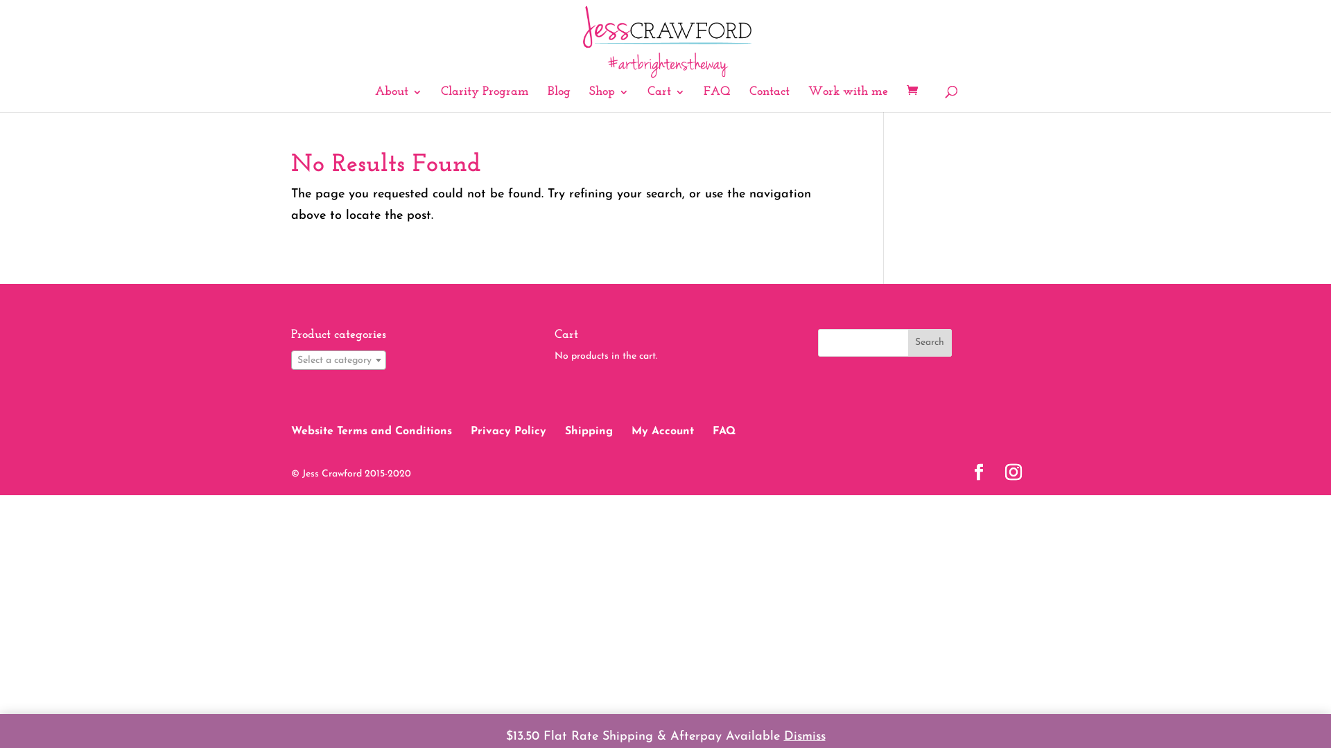  I want to click on Shipping, so click(589, 431).